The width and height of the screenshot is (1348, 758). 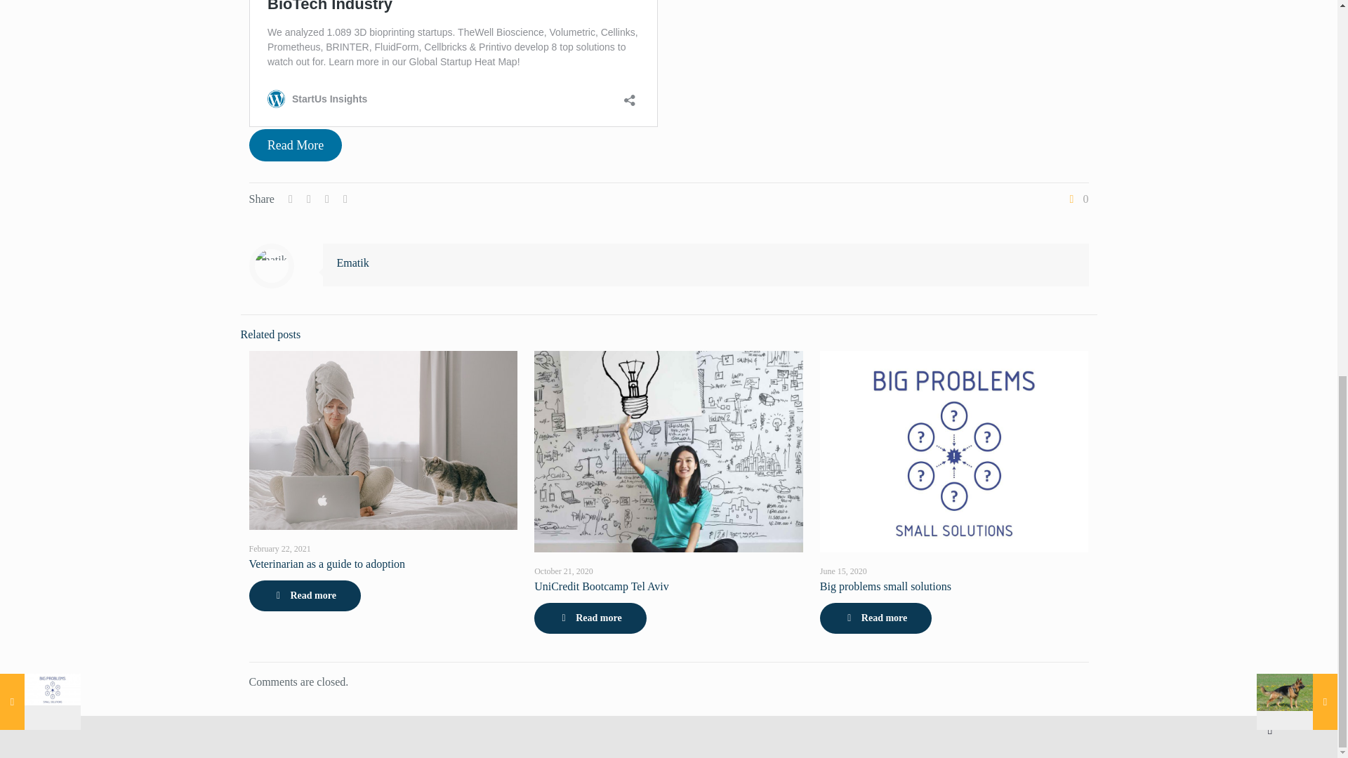 What do you see at coordinates (296, 145) in the screenshot?
I see `Read More` at bounding box center [296, 145].